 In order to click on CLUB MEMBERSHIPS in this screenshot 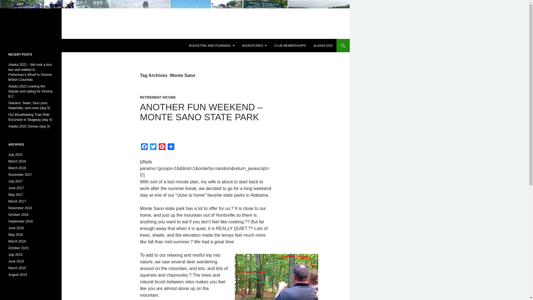, I will do `click(290, 46)`.